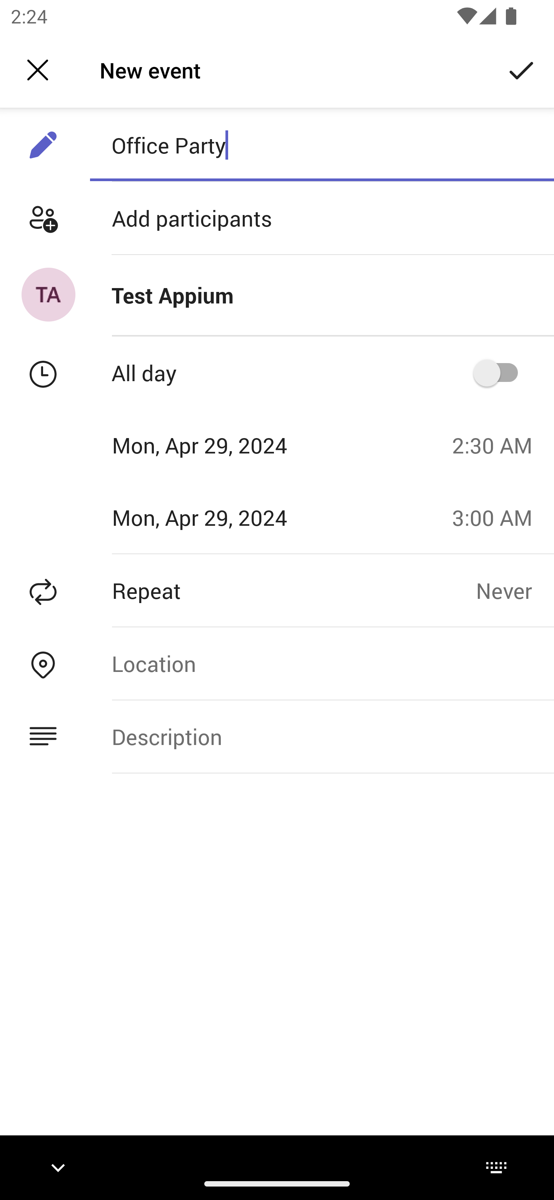  I want to click on Repeat, so click(238, 590).